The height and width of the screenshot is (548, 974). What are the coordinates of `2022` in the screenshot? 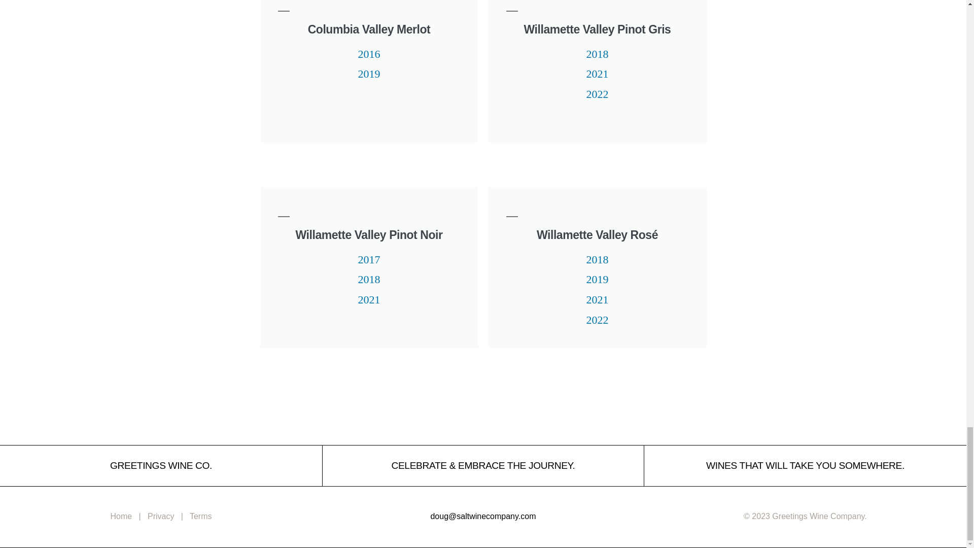 It's located at (598, 94).